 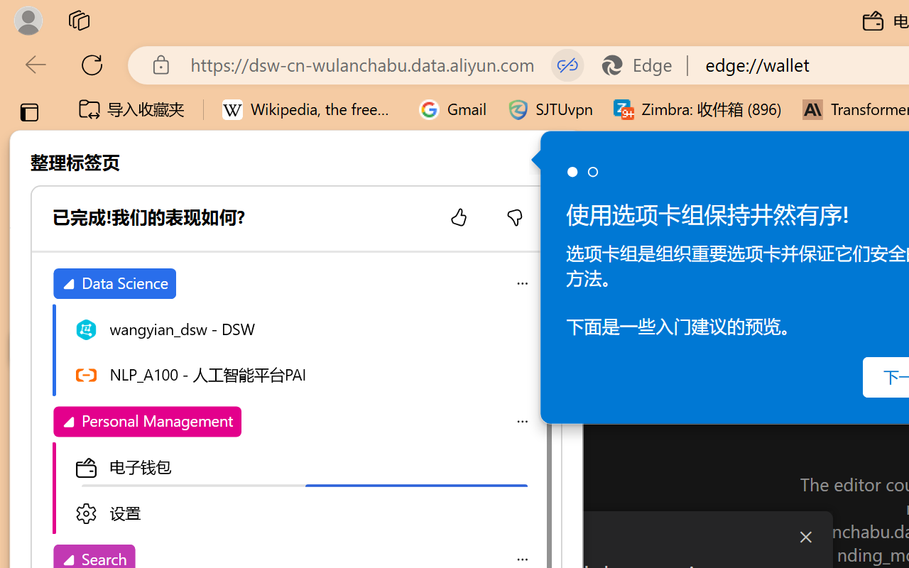 I want to click on Edge, so click(x=643, y=65).